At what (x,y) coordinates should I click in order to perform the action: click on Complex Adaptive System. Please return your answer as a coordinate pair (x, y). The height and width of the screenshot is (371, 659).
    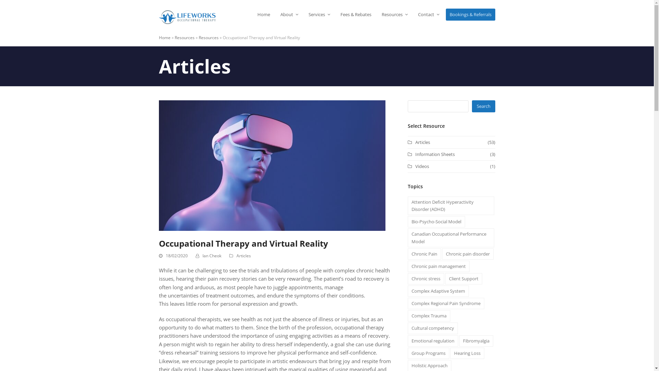
    Looking at the image, I should click on (438, 291).